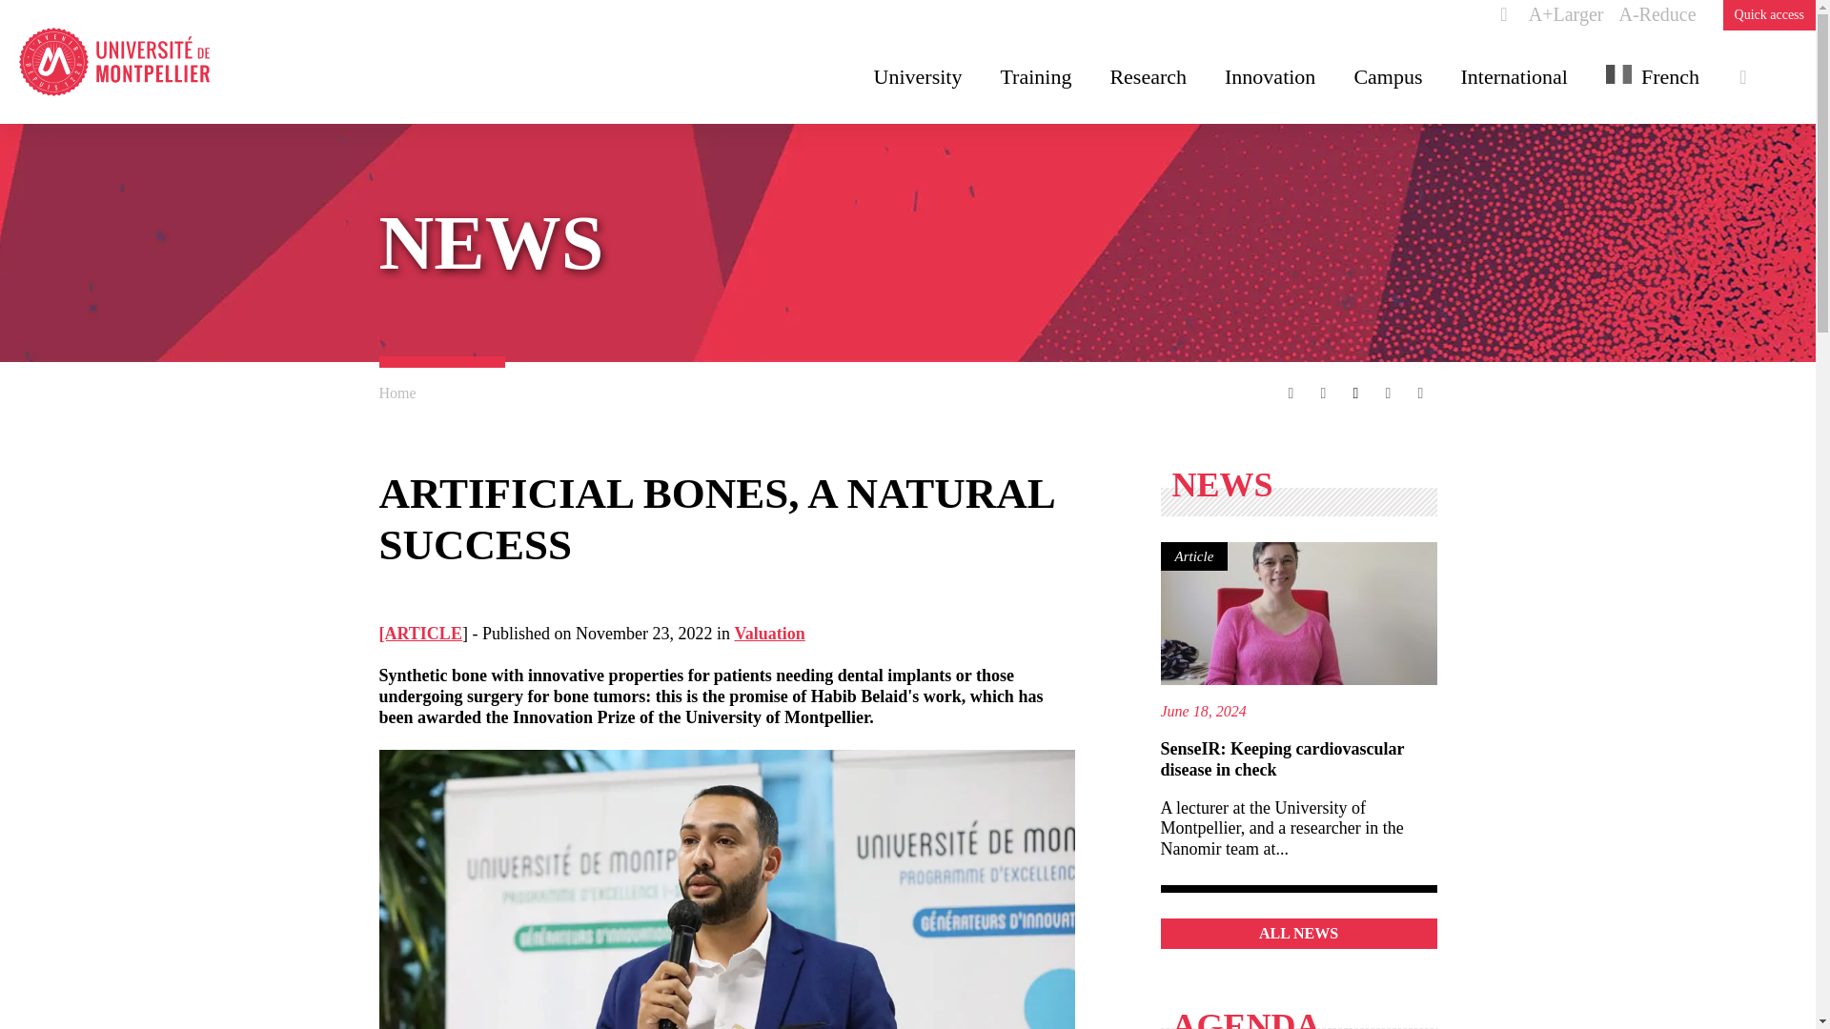  Describe the element at coordinates (768, 633) in the screenshot. I see `Valuation` at that location.